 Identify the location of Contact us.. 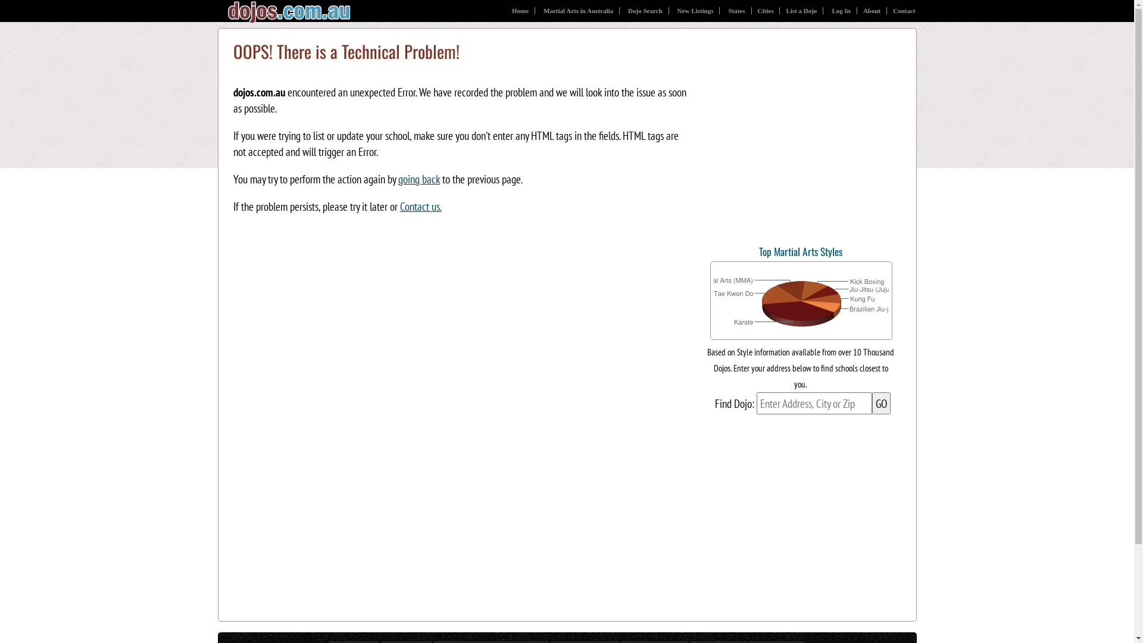
(421, 206).